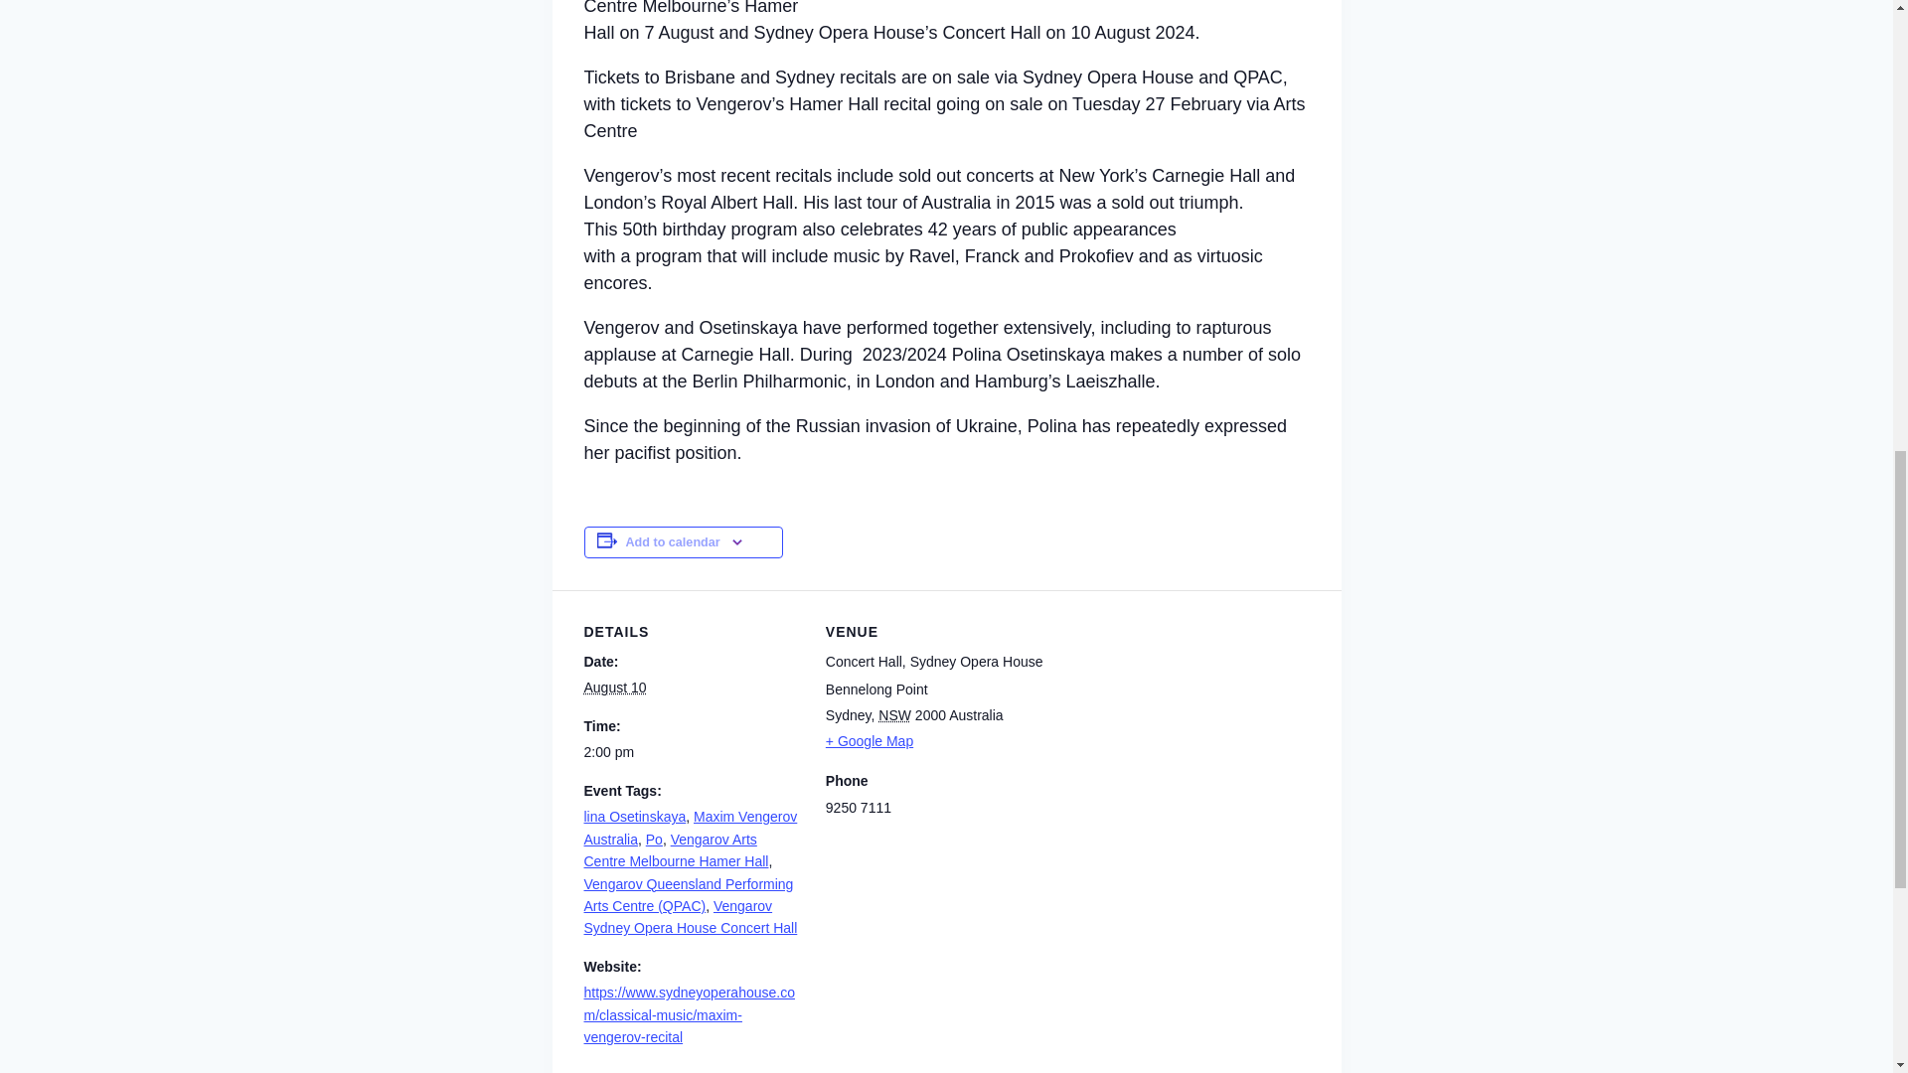  I want to click on 2024-08-10, so click(692, 751).